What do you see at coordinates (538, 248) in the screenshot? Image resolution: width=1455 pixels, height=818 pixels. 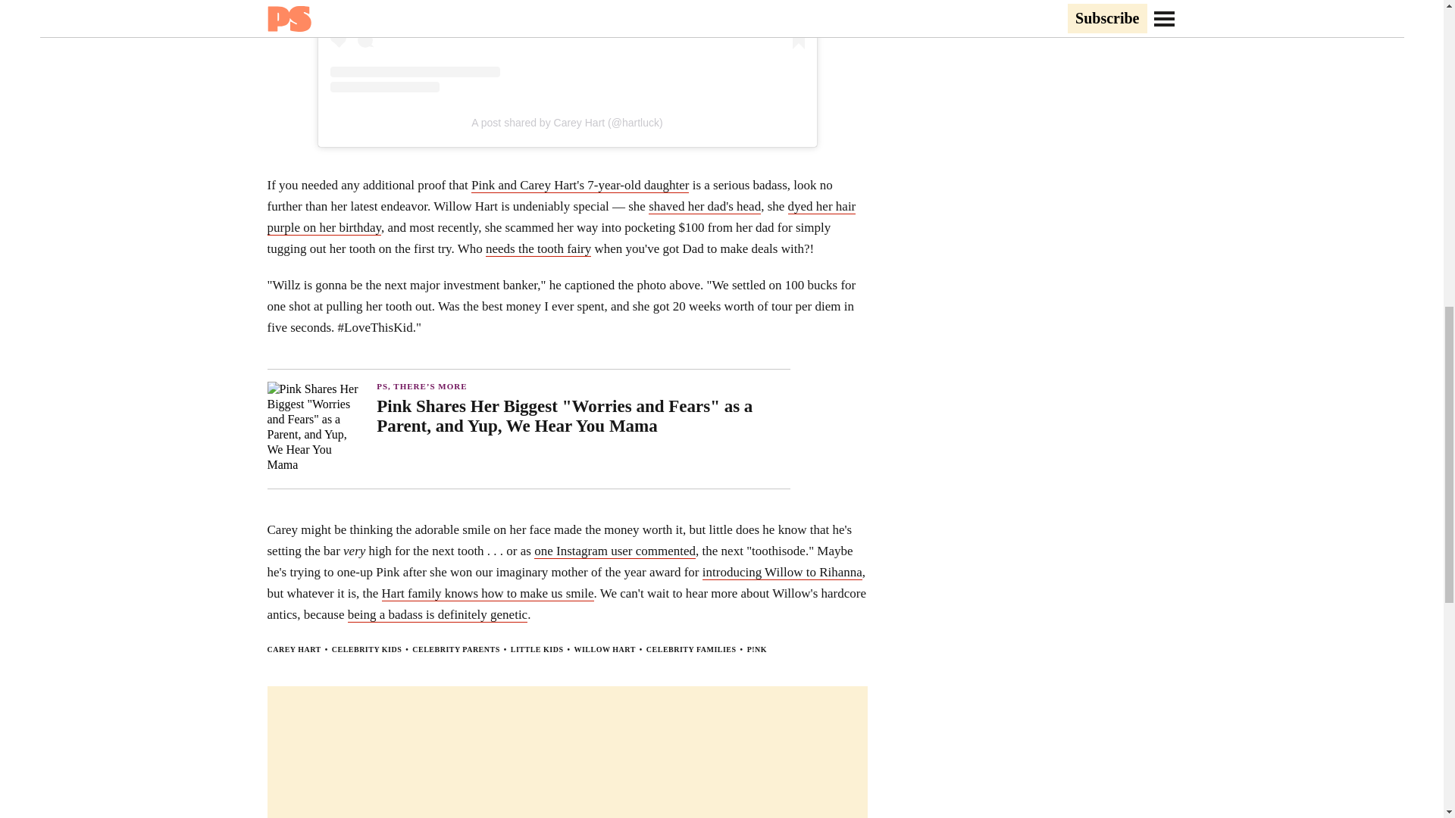 I see `needs the tooth fairy` at bounding box center [538, 248].